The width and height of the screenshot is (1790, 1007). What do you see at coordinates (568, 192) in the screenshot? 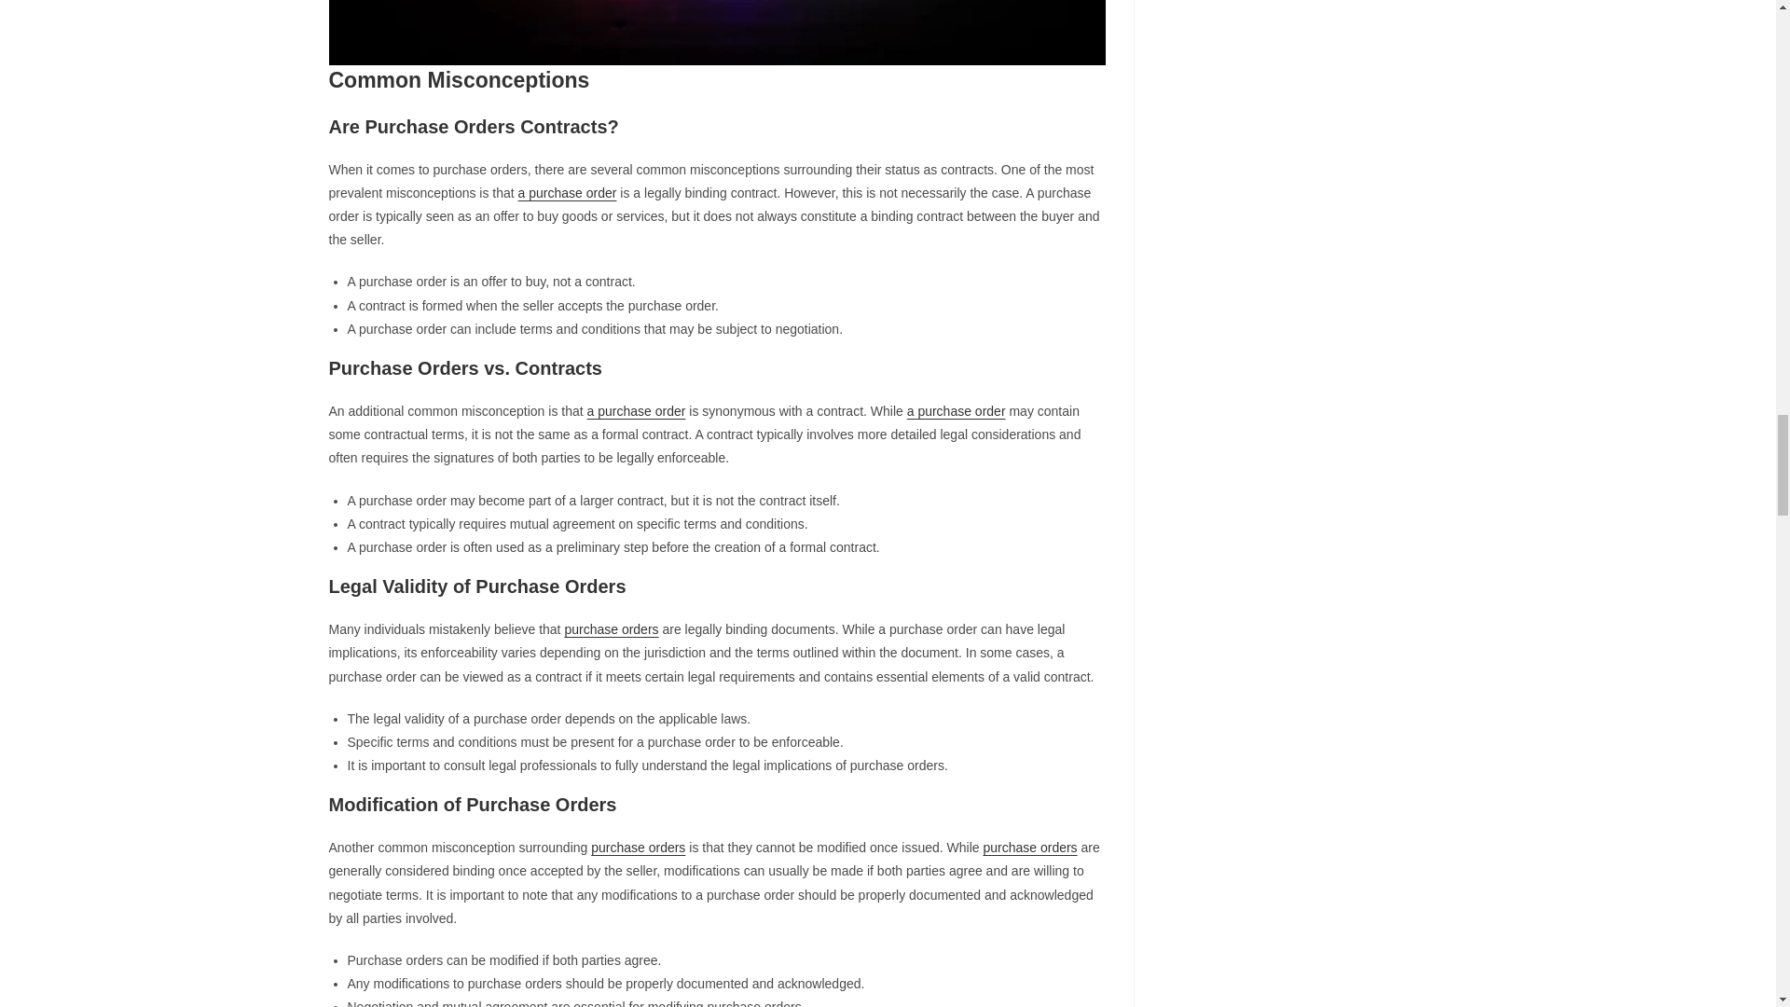
I see `a purchase order` at bounding box center [568, 192].